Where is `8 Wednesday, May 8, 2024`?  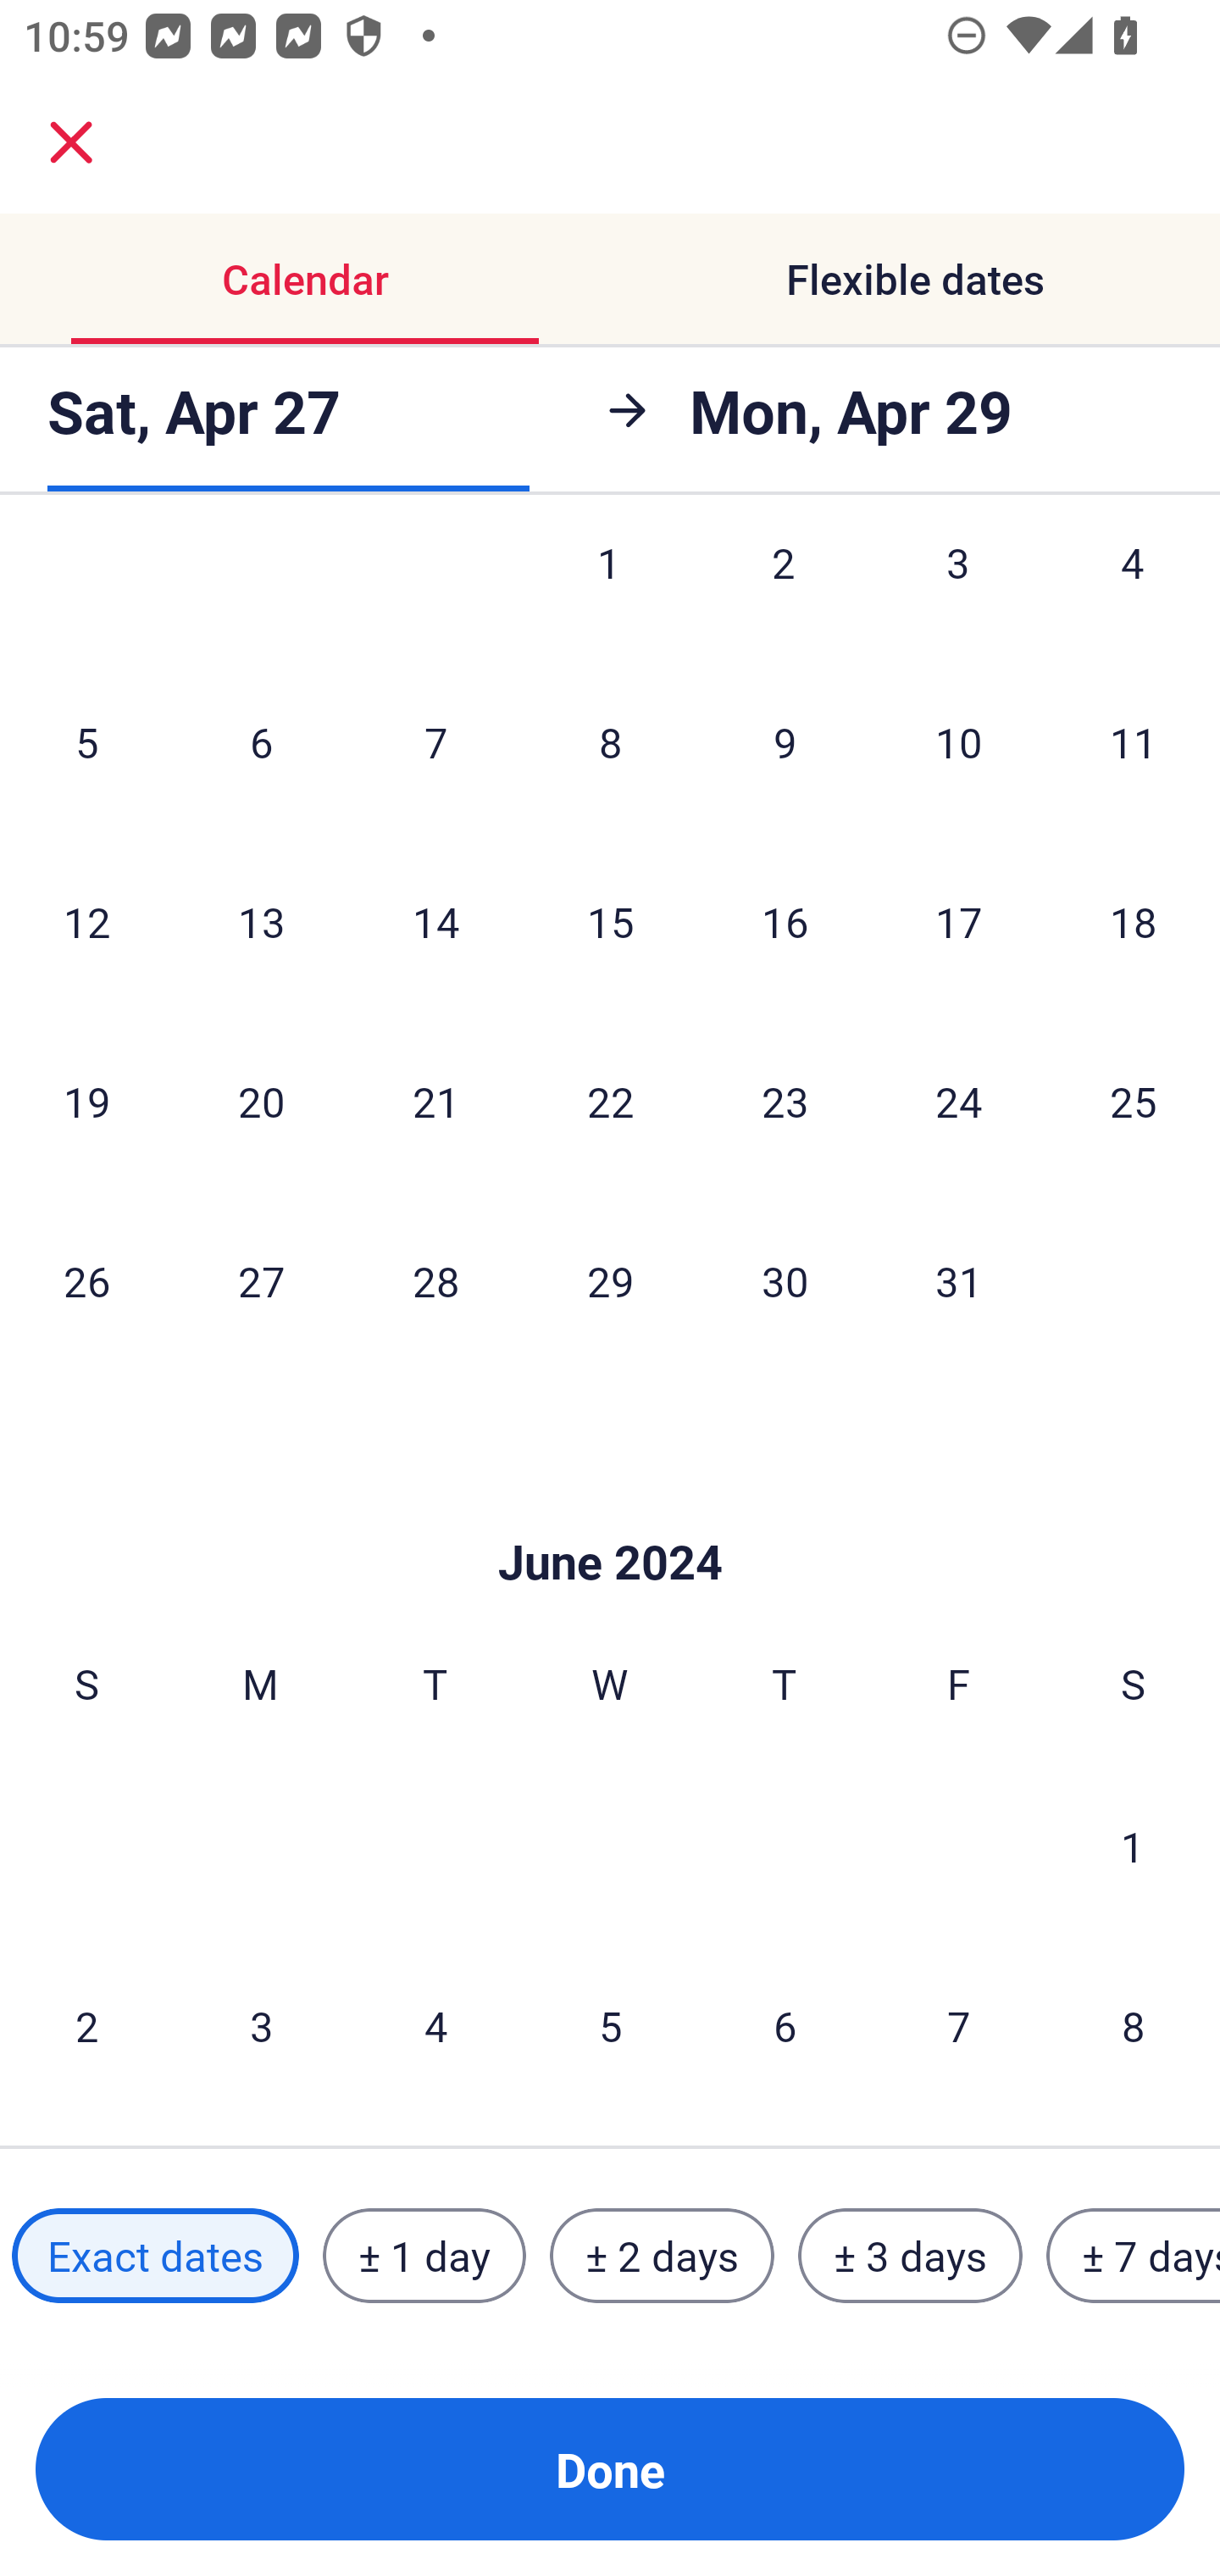
8 Wednesday, May 8, 2024 is located at coordinates (610, 741).